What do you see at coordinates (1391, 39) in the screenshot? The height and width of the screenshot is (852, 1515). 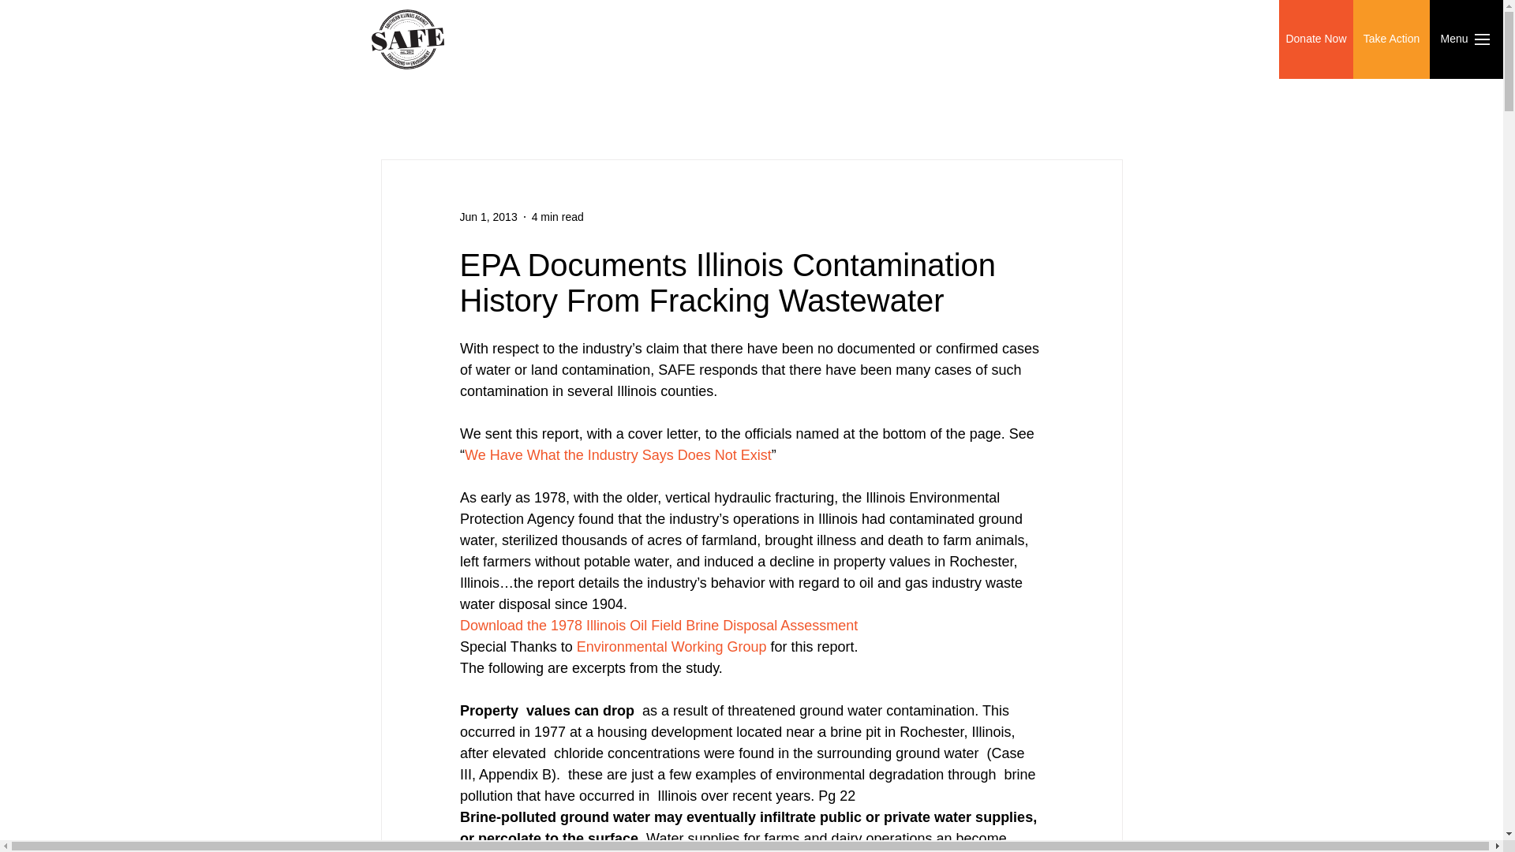 I see `Take Action` at bounding box center [1391, 39].